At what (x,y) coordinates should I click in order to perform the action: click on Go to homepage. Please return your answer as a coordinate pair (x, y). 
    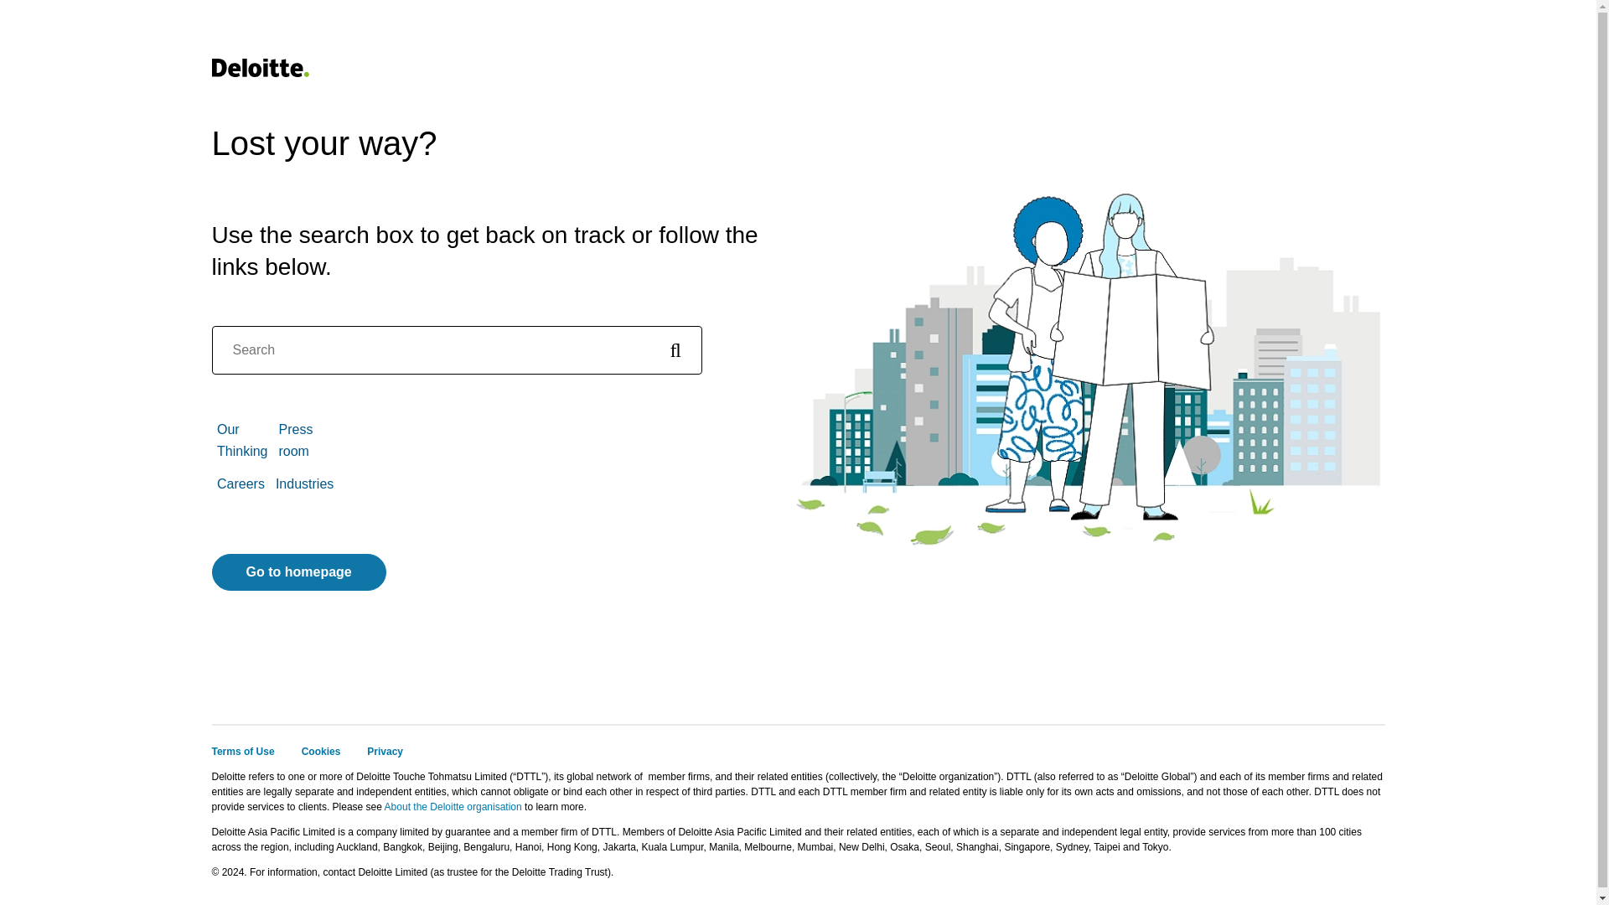
    Looking at the image, I should click on (298, 572).